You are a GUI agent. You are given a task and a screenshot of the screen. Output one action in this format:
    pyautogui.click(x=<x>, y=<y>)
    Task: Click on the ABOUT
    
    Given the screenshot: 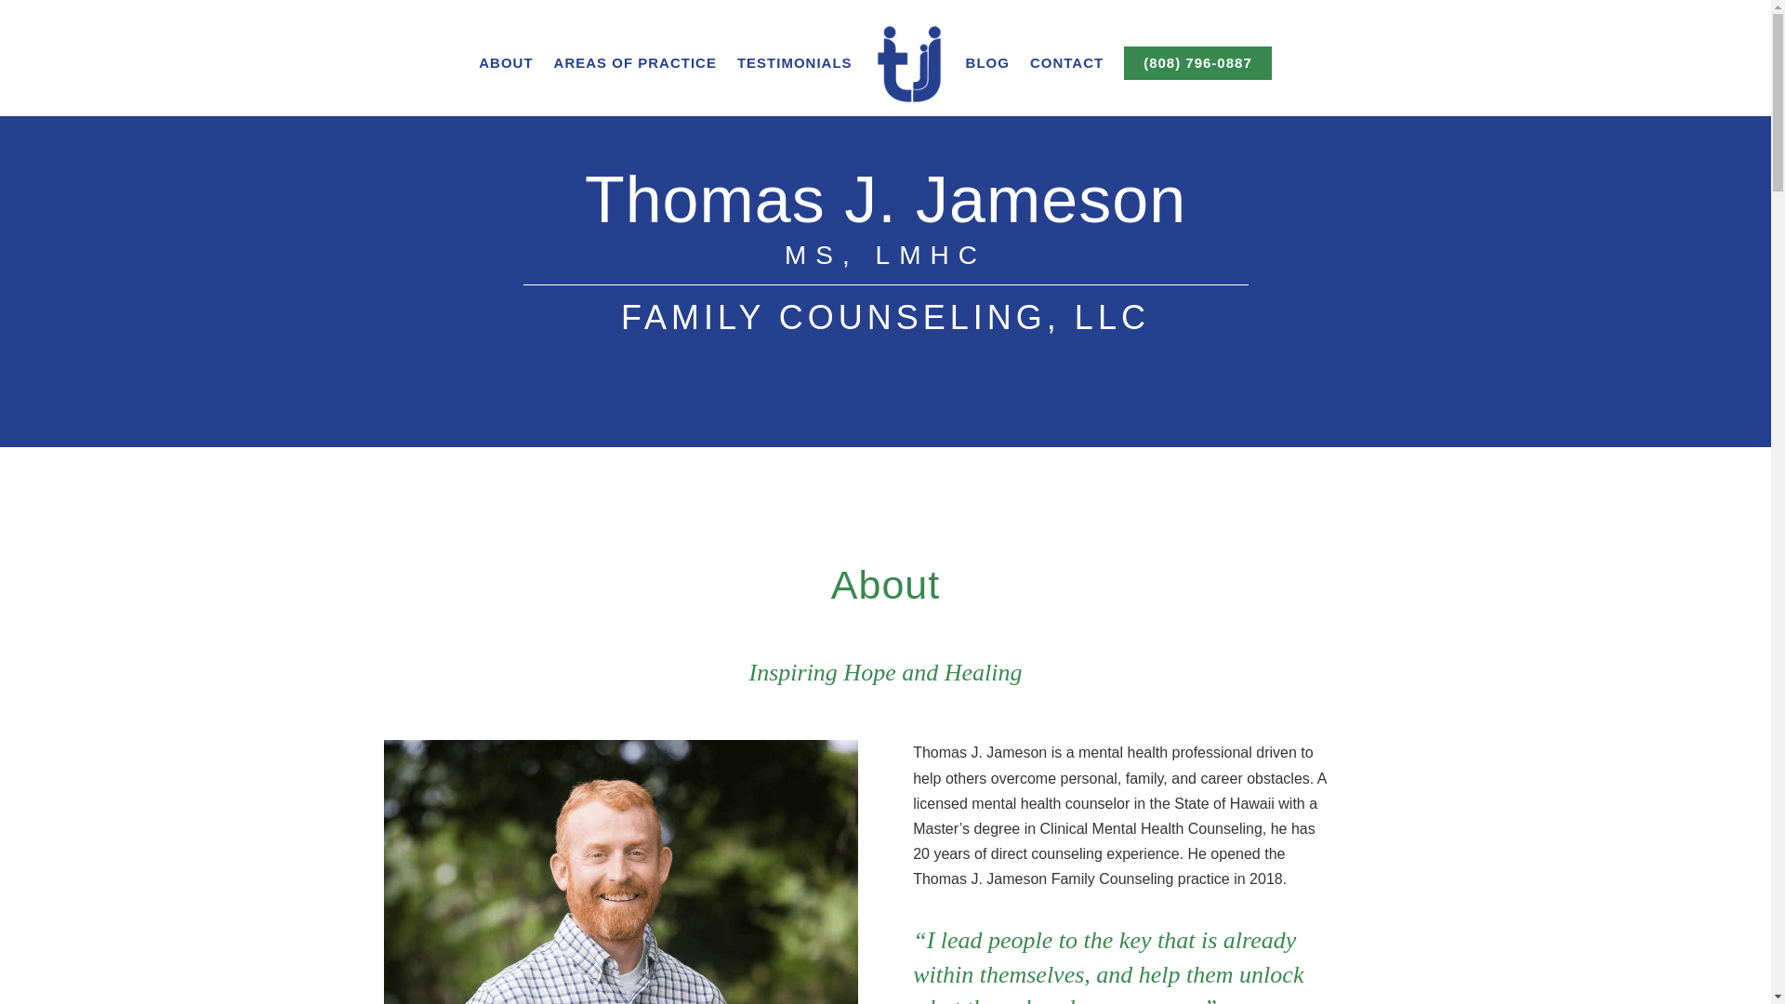 What is the action you would take?
    pyautogui.click(x=505, y=86)
    